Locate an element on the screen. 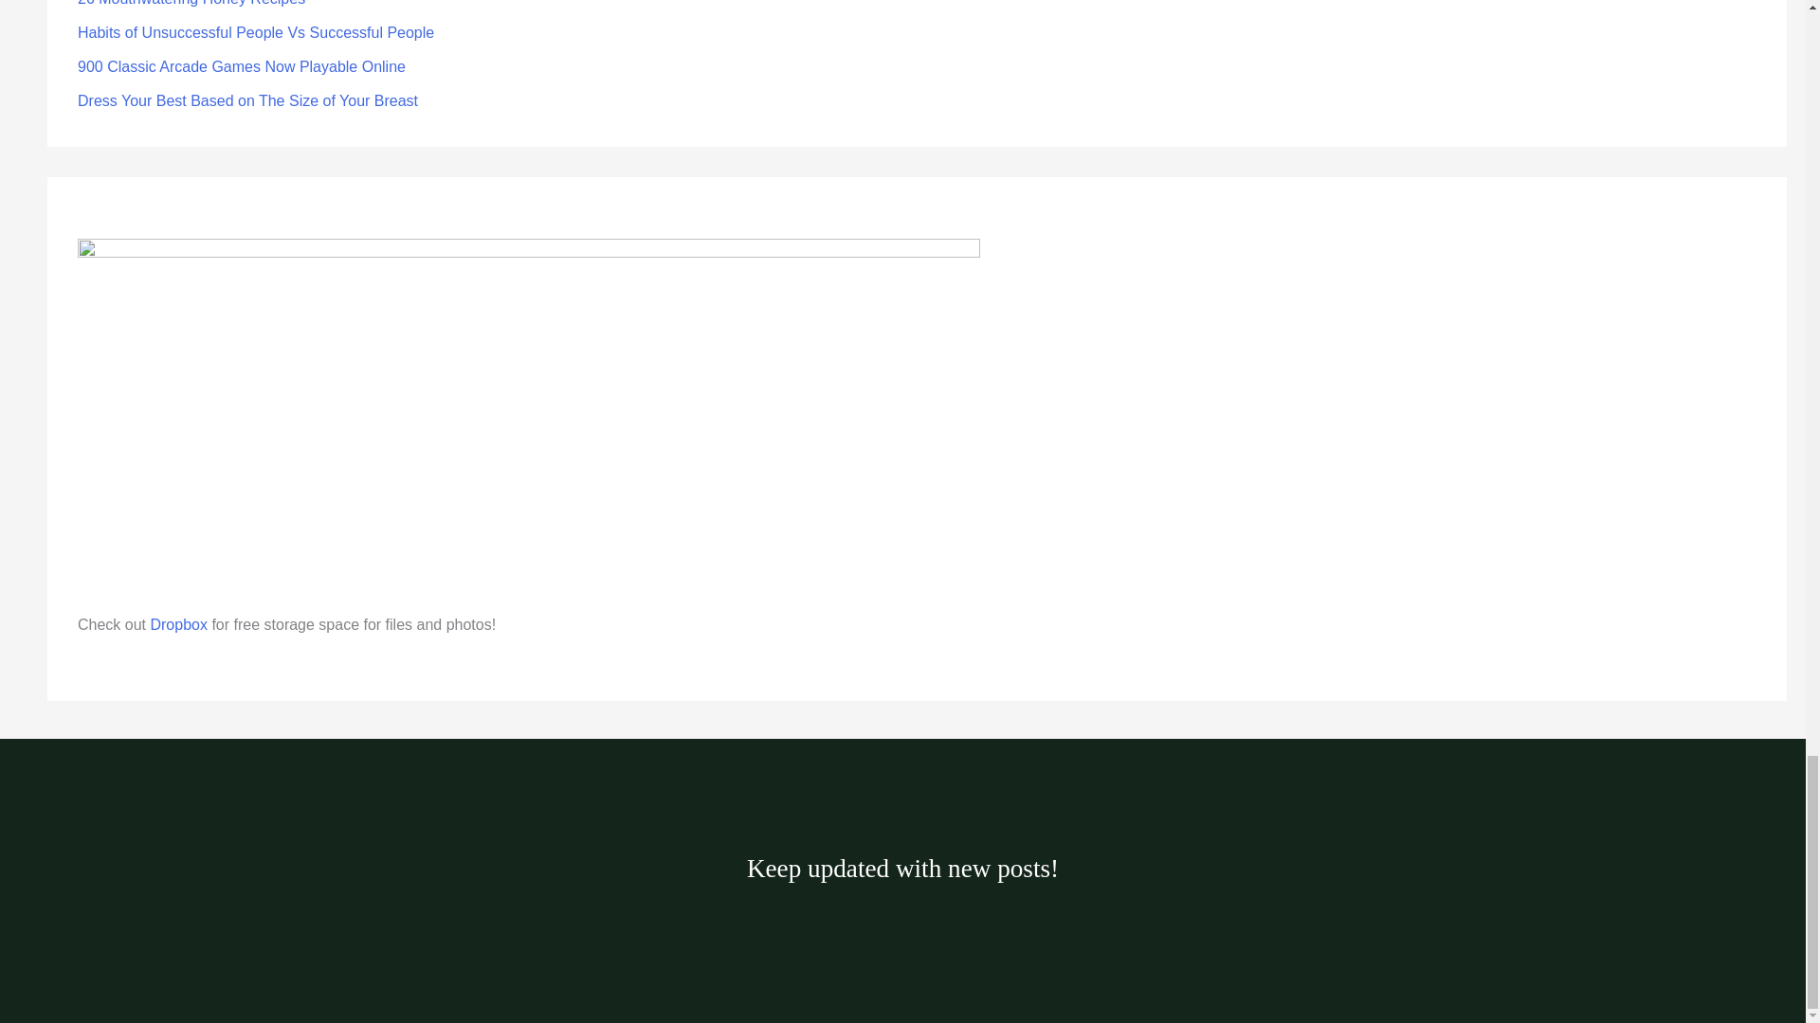  26 Mouthwatering Honey Recipes is located at coordinates (191, 3).